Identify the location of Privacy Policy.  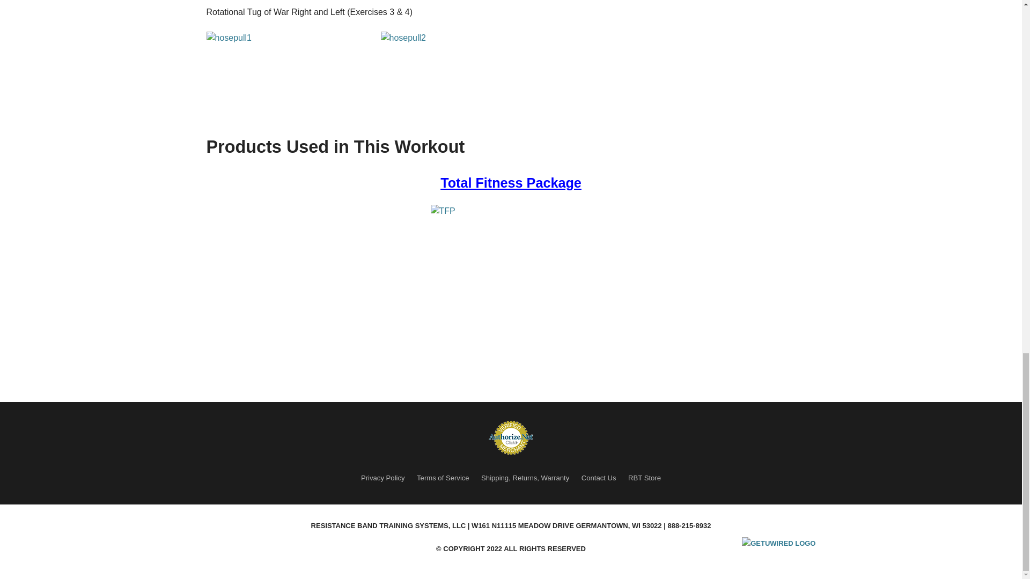
(382, 478).